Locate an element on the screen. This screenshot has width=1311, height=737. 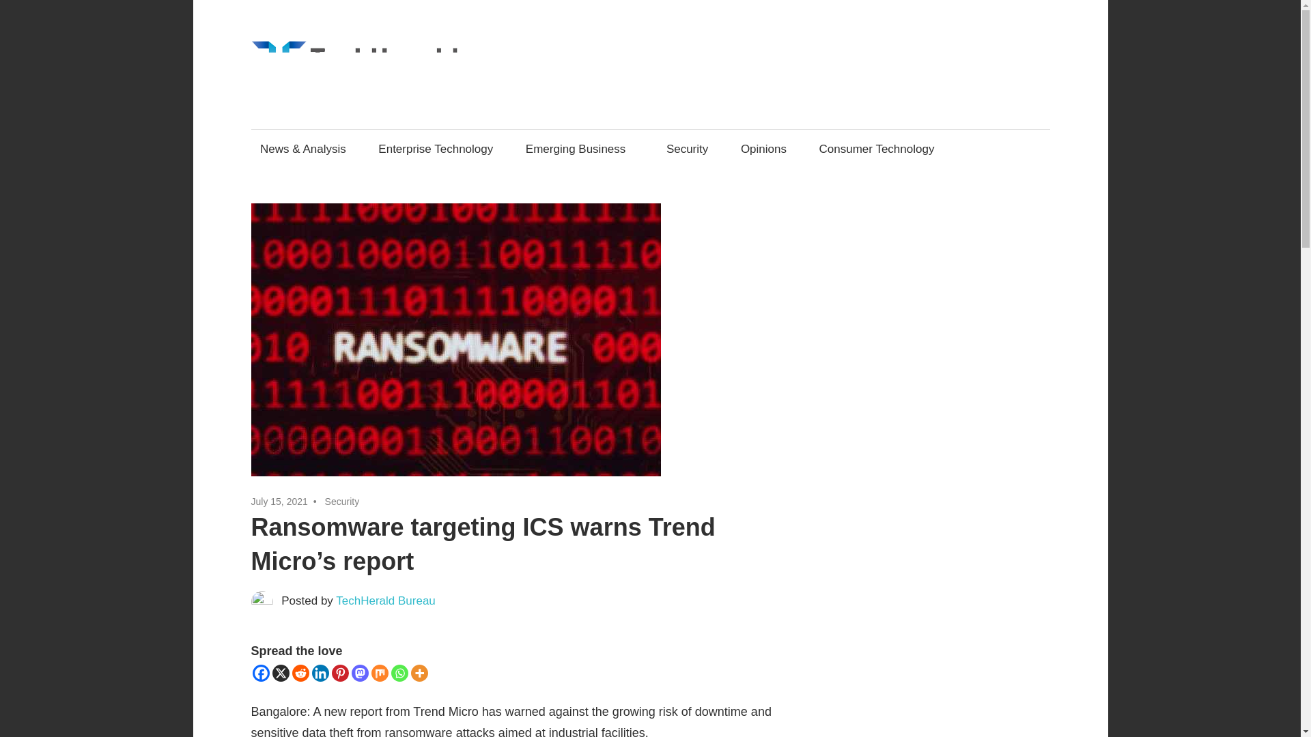
July 15, 2021 is located at coordinates (280, 501).